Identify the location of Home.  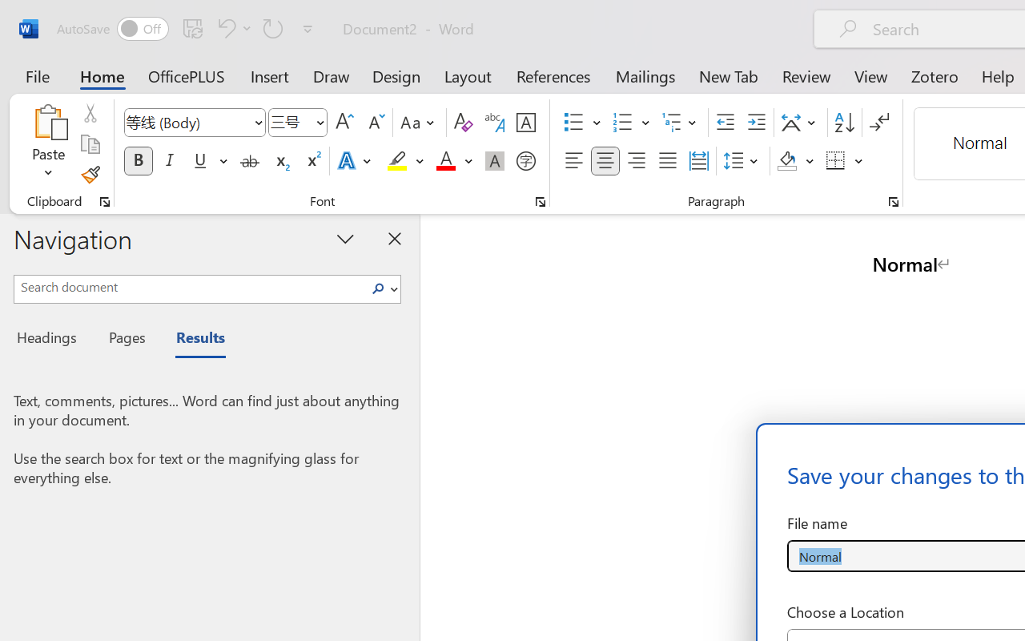
(102, 75).